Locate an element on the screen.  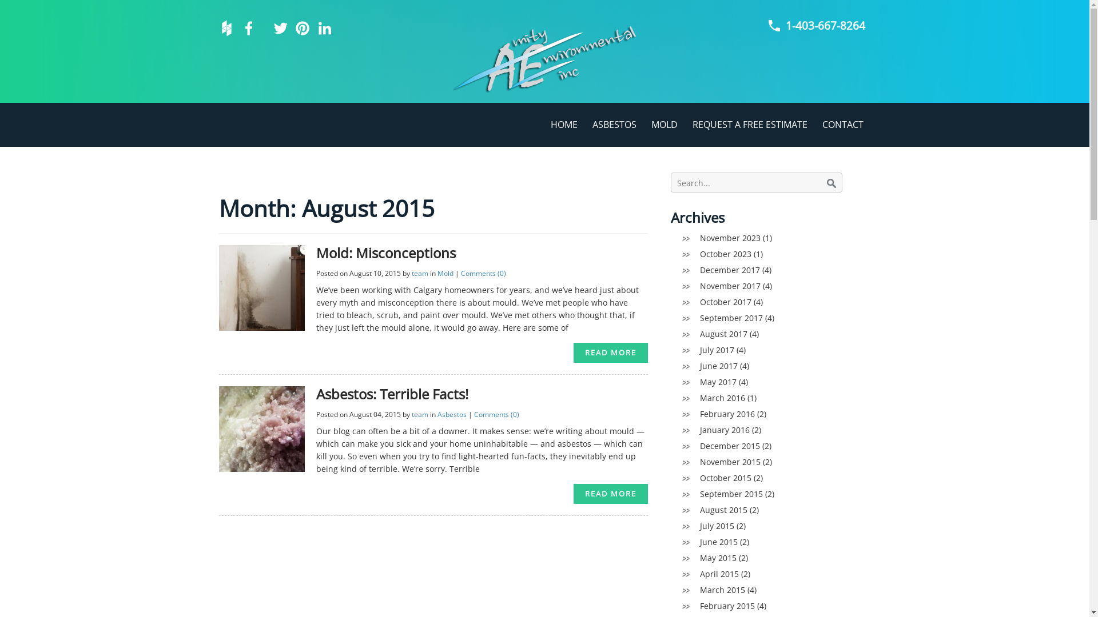
April 2015 is located at coordinates (719, 574).